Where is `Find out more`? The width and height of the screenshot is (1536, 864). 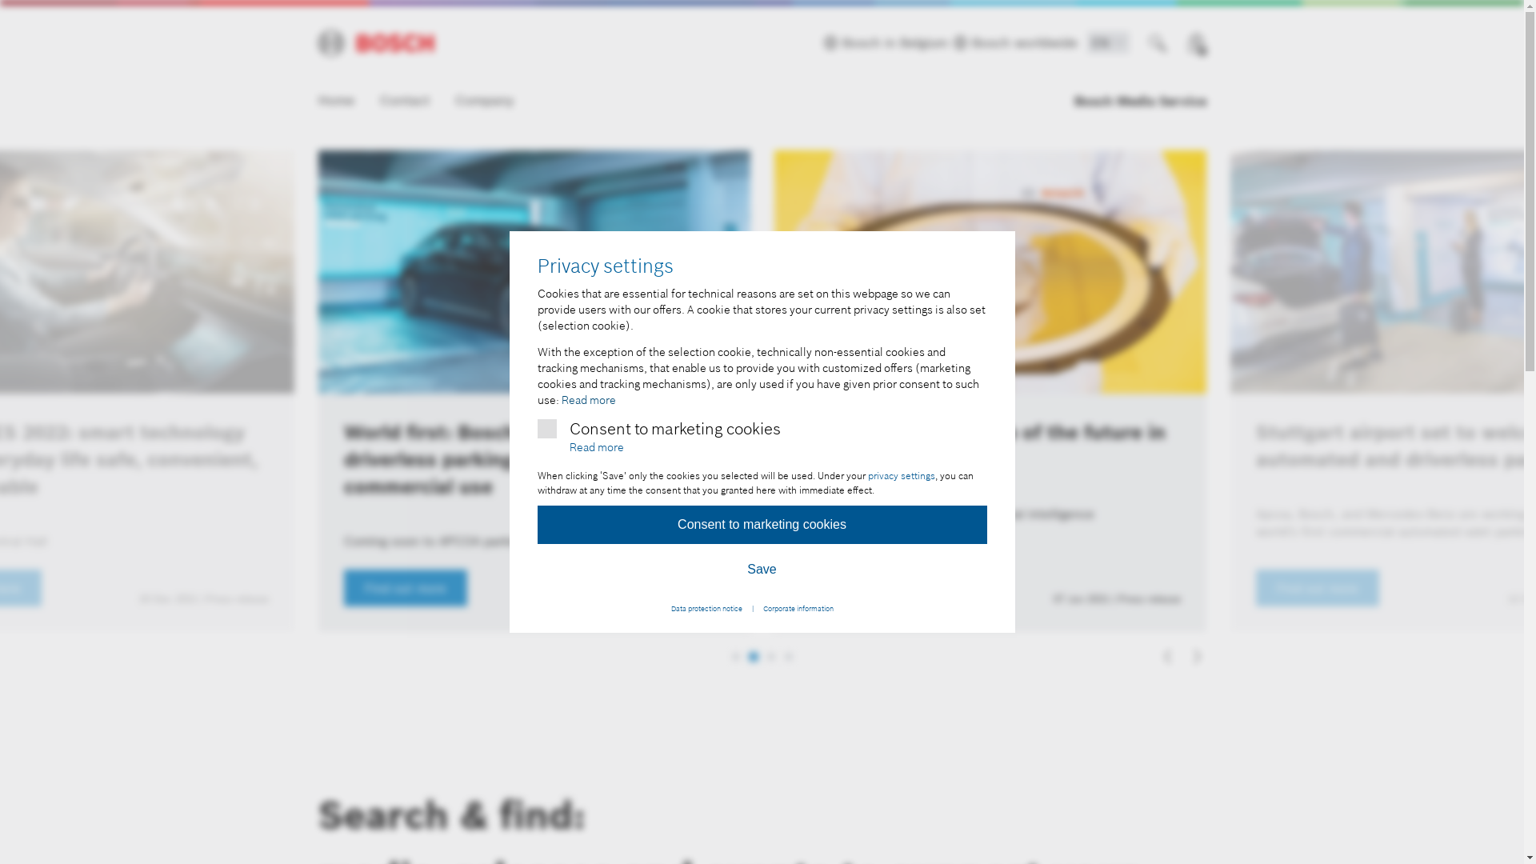
Find out more is located at coordinates (520, 588).